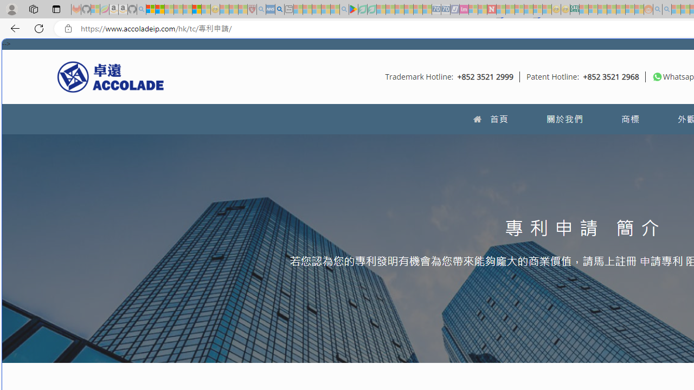  What do you see at coordinates (325, 10) in the screenshot?
I see `Pets - MSN - Sleeping` at bounding box center [325, 10].